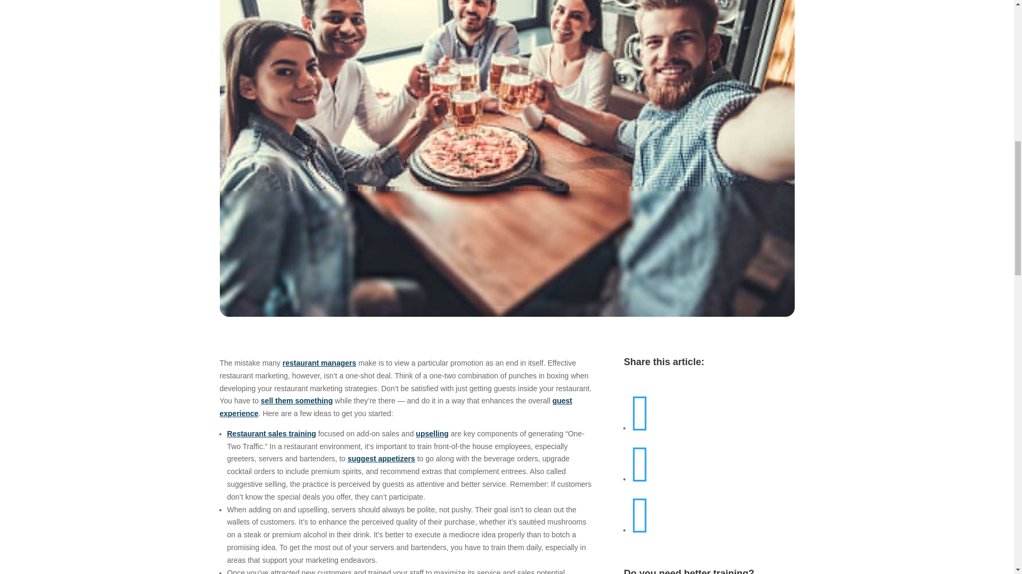  I want to click on restaurant managers, so click(319, 363).